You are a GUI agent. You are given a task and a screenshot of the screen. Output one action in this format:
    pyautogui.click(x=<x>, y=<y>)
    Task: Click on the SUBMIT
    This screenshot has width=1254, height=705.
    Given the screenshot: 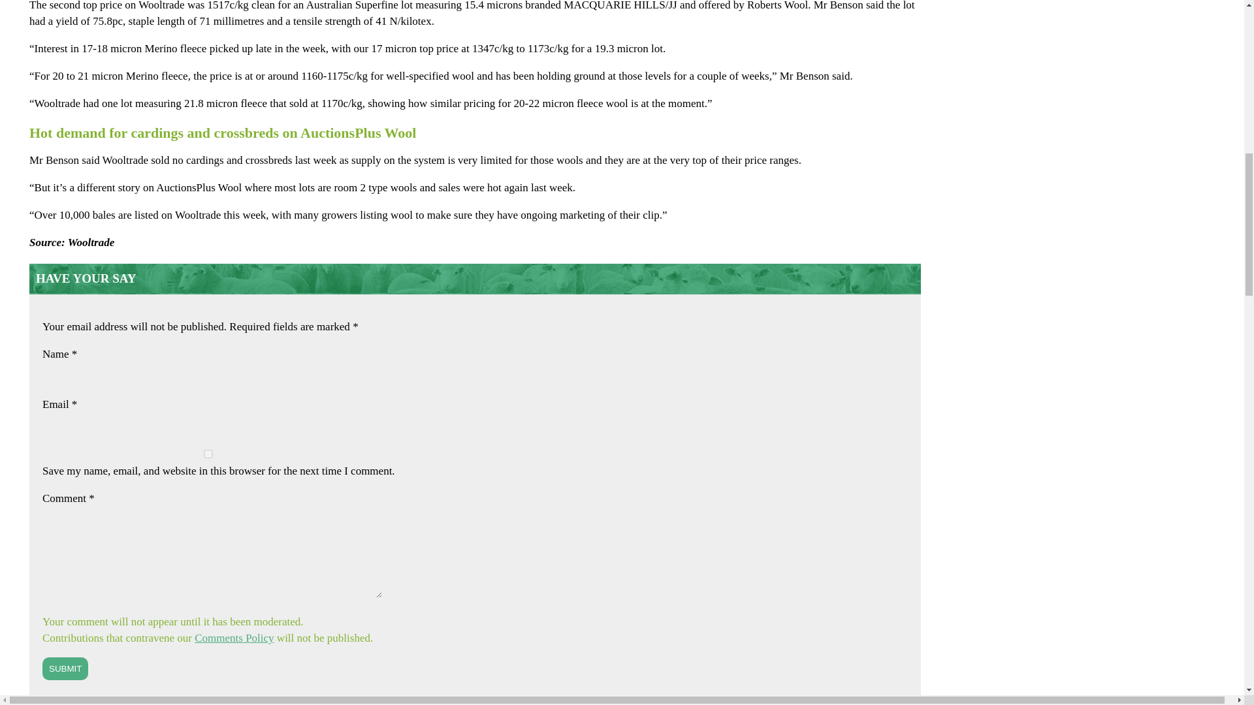 What is the action you would take?
    pyautogui.click(x=65, y=668)
    